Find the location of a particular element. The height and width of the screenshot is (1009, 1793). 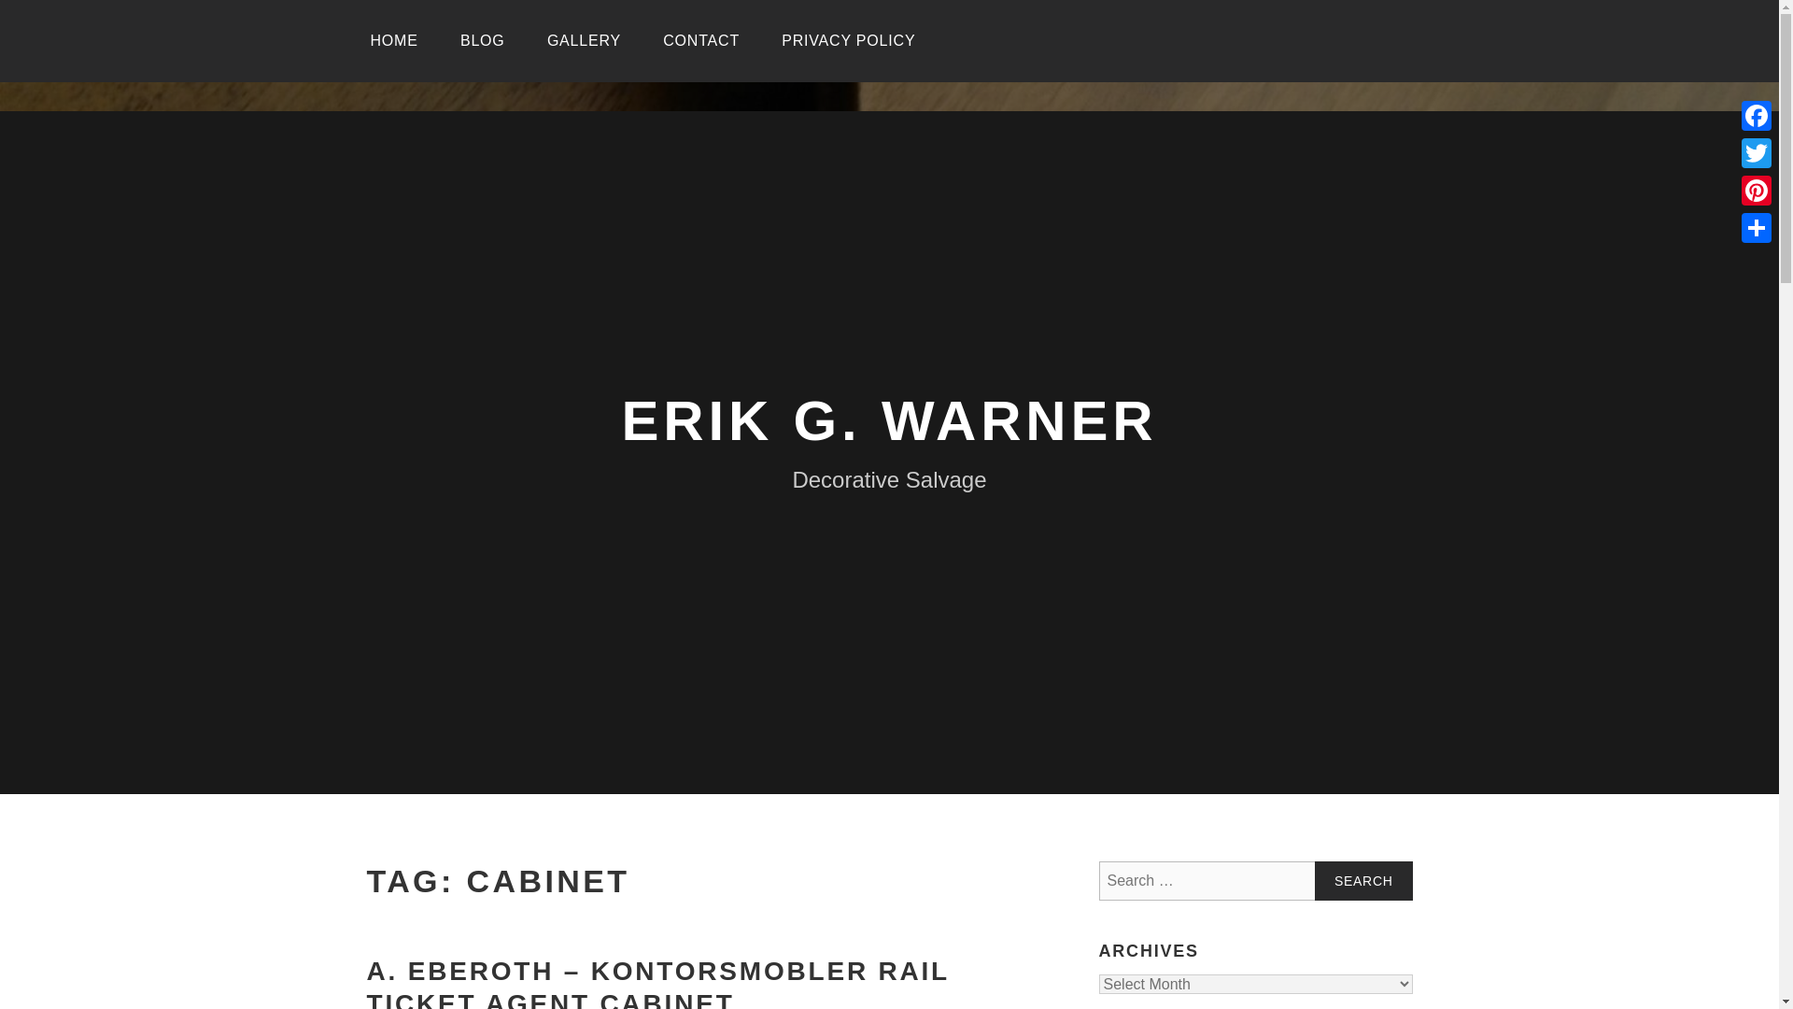

BLOG is located at coordinates (482, 41).